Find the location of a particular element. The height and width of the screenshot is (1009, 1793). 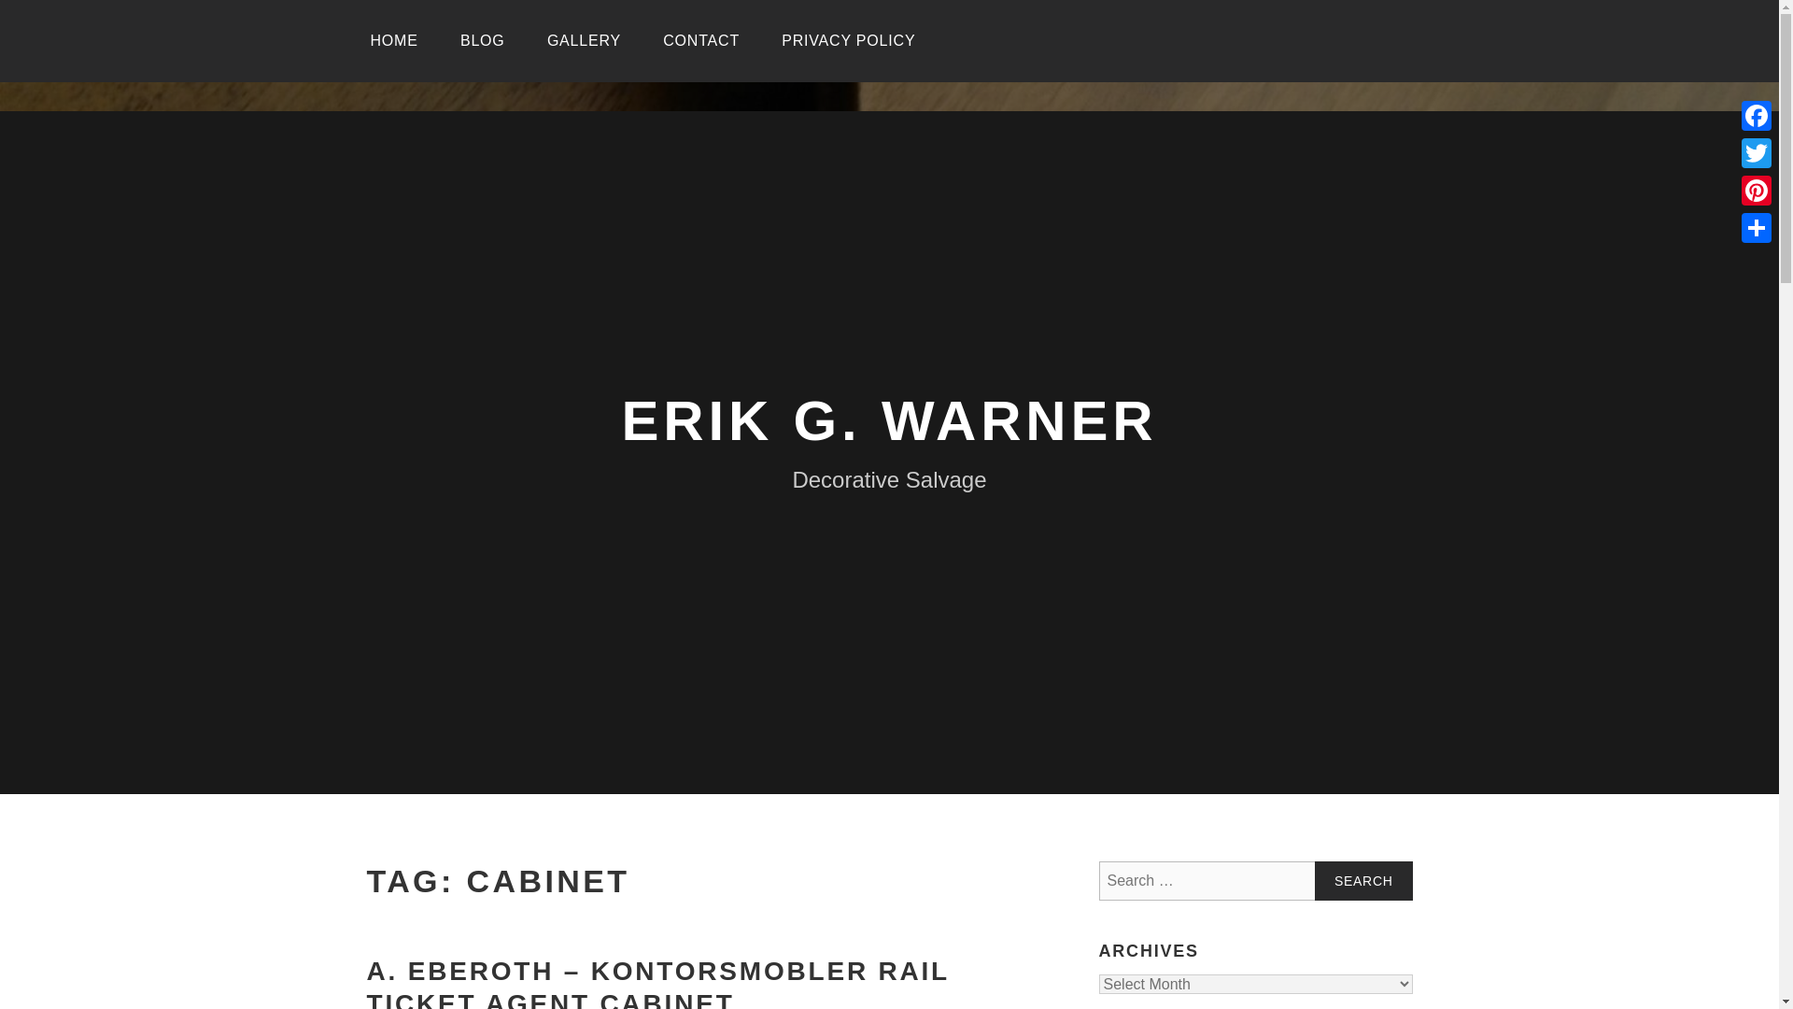

BLOG is located at coordinates (482, 41).